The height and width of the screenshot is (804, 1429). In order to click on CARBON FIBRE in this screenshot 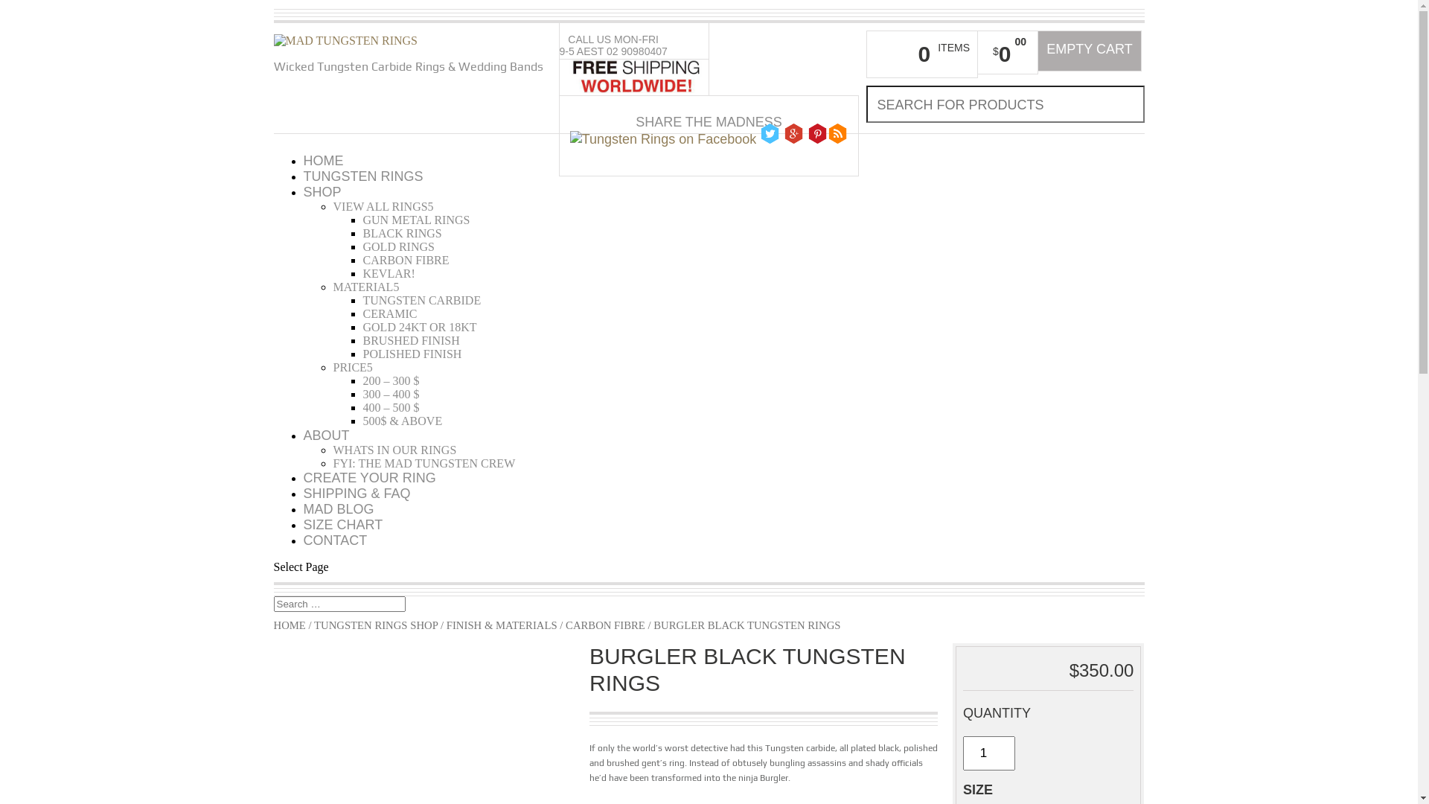, I will do `click(606, 625)`.